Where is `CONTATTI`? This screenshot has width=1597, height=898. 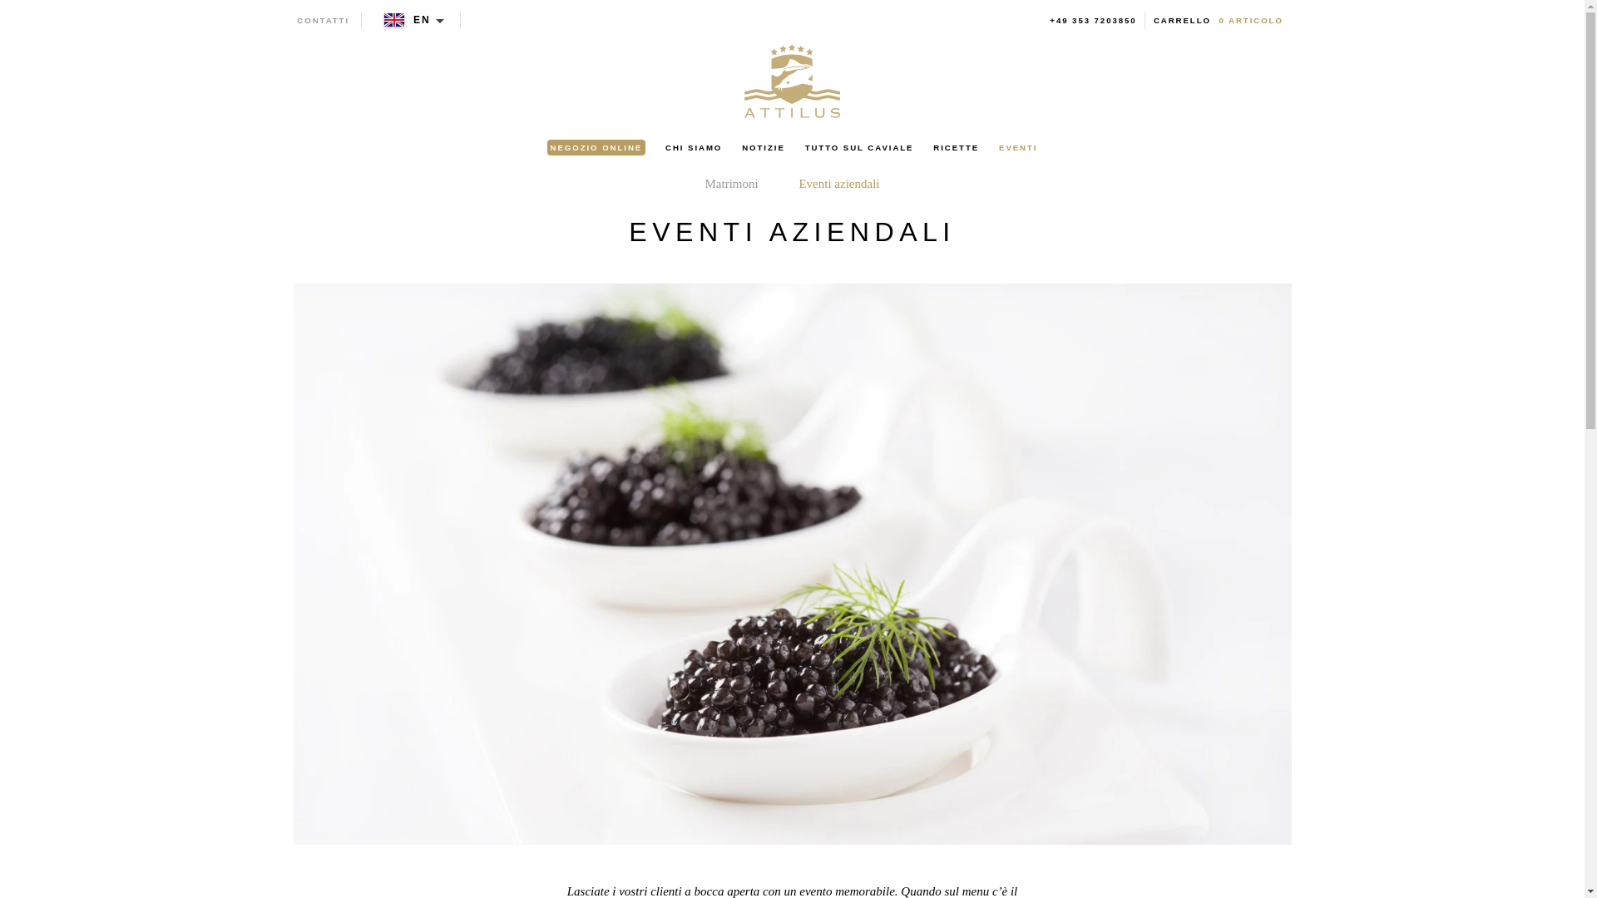 CONTATTI is located at coordinates (323, 21).